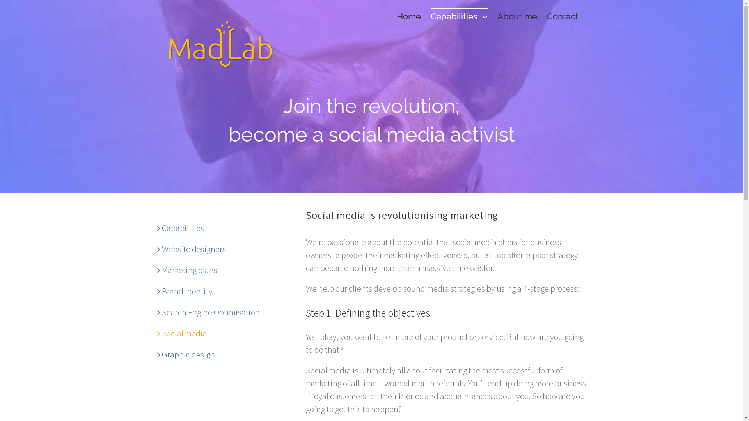  I want to click on About me, so click(517, 16).